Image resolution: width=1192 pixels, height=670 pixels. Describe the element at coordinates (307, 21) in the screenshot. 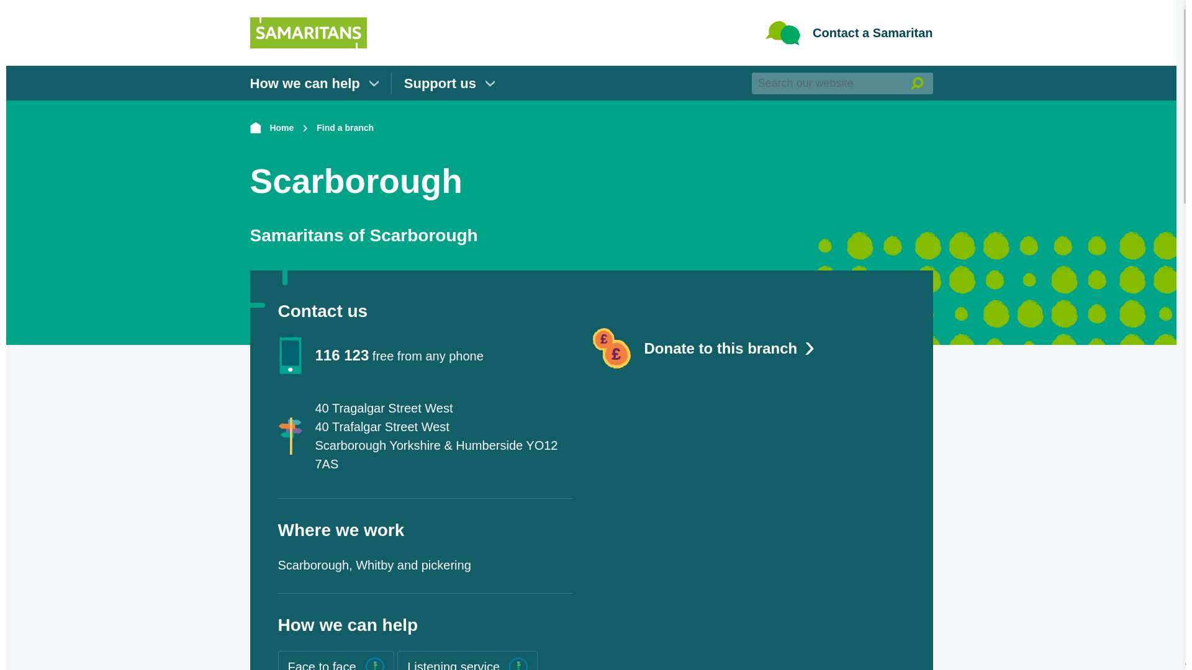

I see `Samaritans homepage` at that location.